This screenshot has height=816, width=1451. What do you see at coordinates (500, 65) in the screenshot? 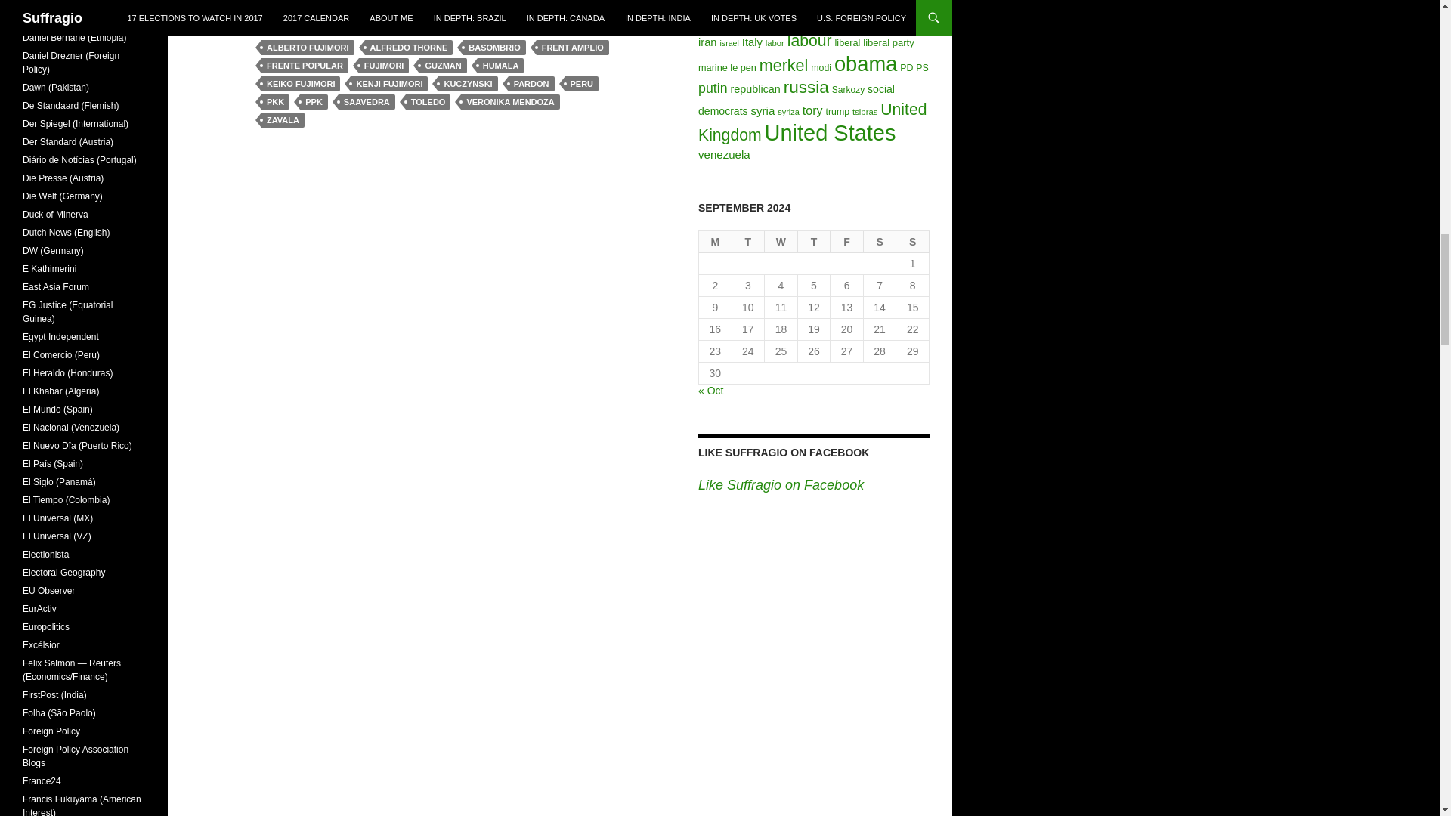
I see `HUMALA` at bounding box center [500, 65].